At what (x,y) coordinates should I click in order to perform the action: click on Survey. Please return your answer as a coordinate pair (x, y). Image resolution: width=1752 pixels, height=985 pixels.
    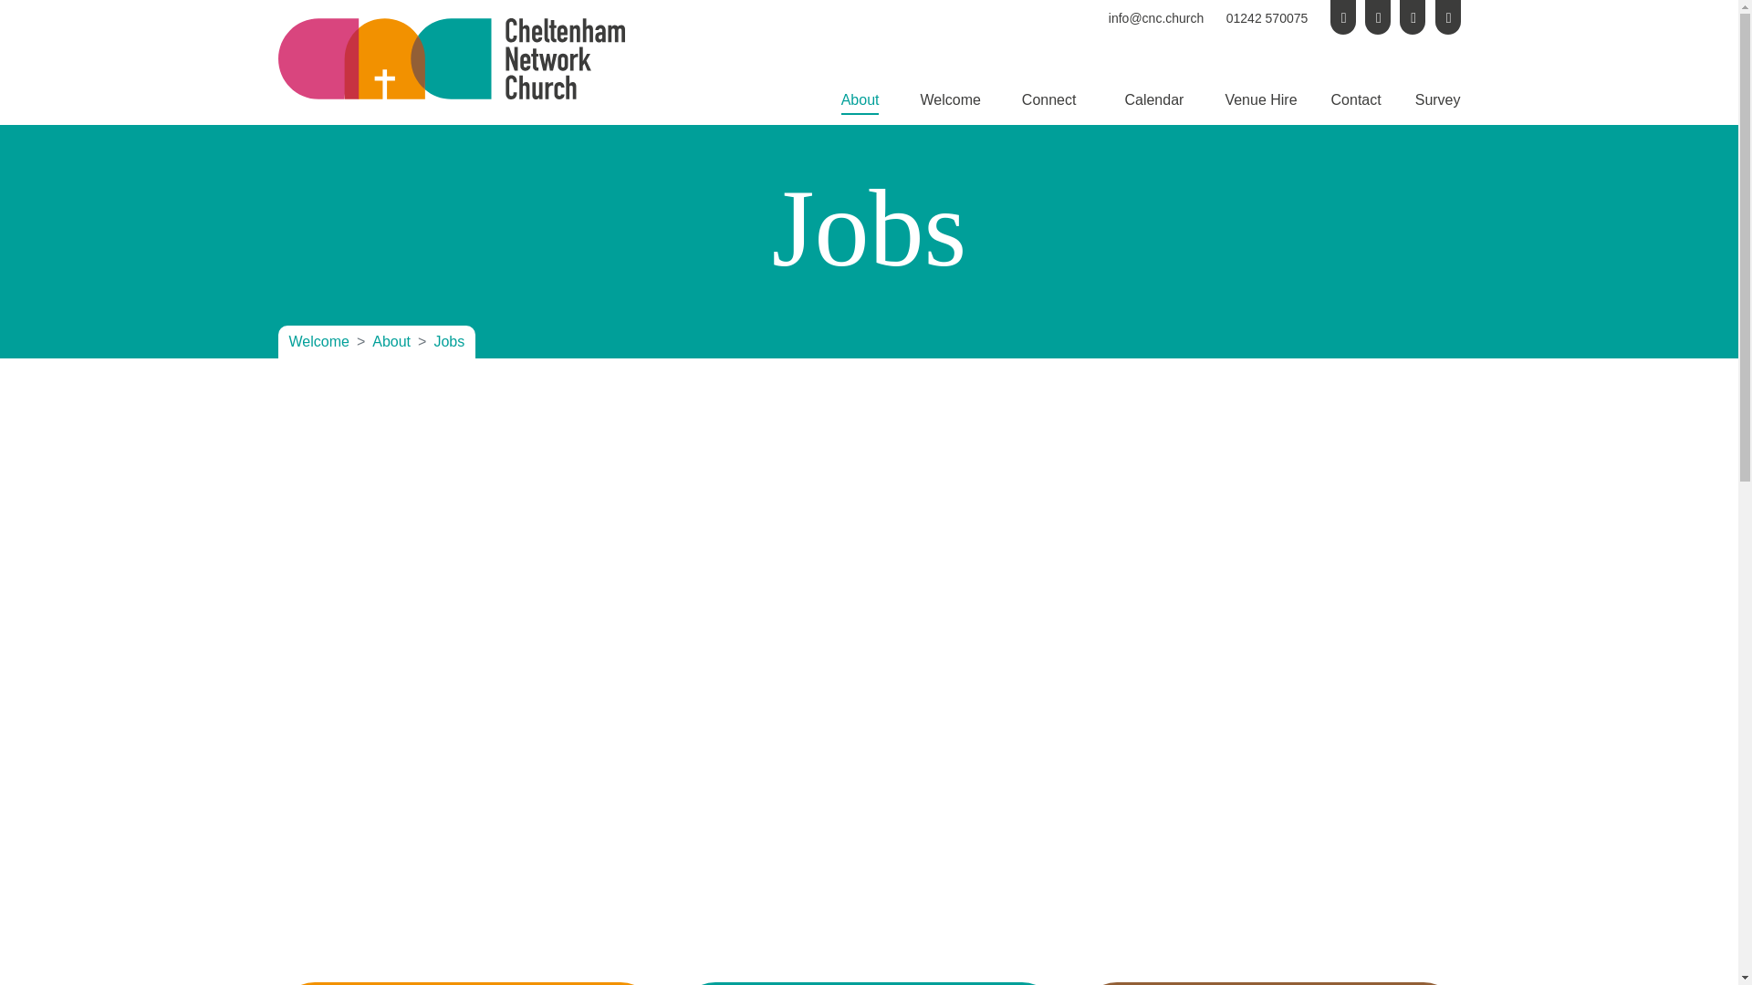
    Looking at the image, I should click on (1438, 102).